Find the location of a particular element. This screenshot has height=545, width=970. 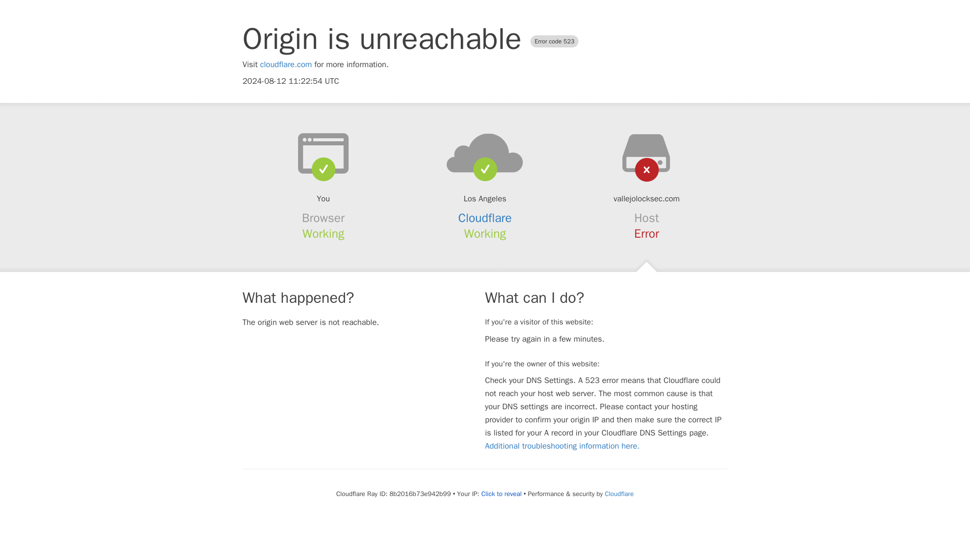

Cloudflare is located at coordinates (485, 218).